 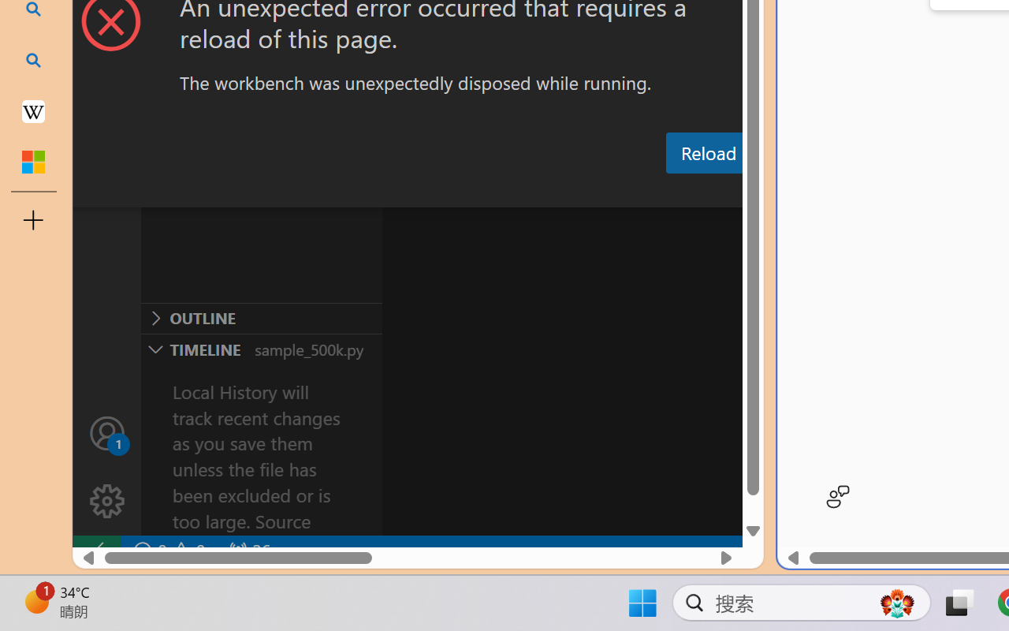 I want to click on Outline Section, so click(x=261, y=318).